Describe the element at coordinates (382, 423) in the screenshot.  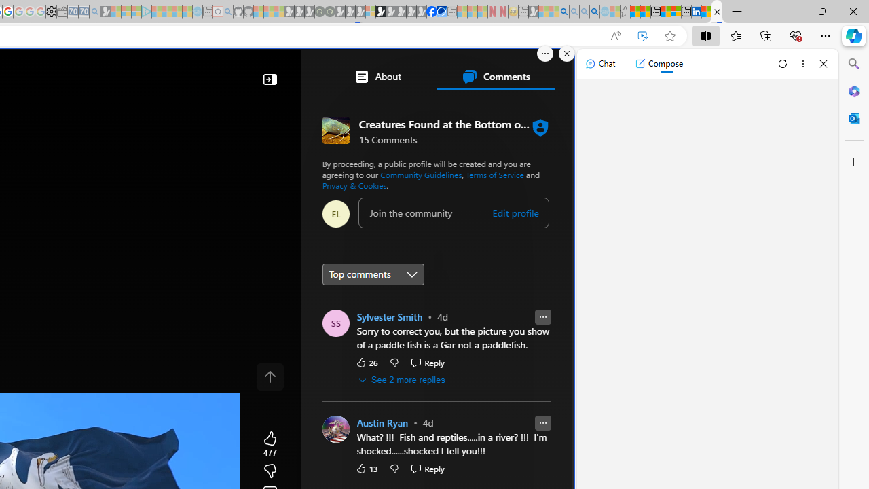
I see `Austin Ryan` at that location.